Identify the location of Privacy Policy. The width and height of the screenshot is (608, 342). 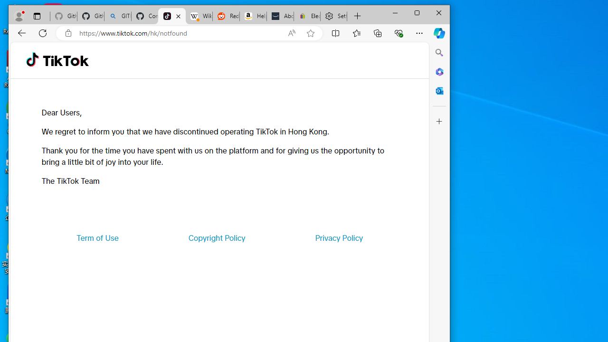
(339, 237).